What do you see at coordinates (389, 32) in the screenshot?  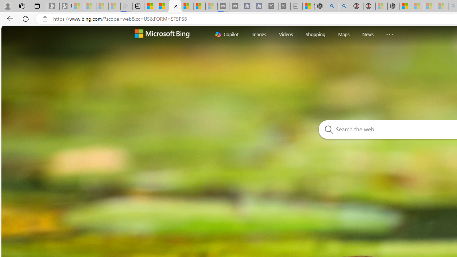 I see `More` at bounding box center [389, 32].